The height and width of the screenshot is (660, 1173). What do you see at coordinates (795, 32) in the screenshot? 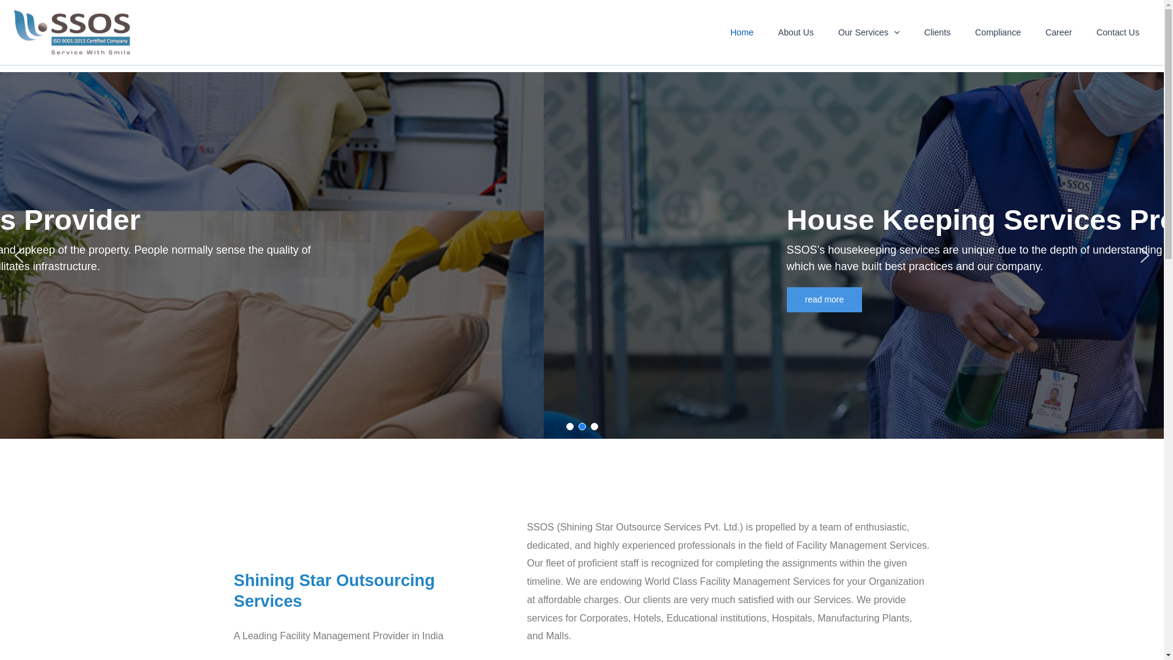
I see `About Us` at bounding box center [795, 32].